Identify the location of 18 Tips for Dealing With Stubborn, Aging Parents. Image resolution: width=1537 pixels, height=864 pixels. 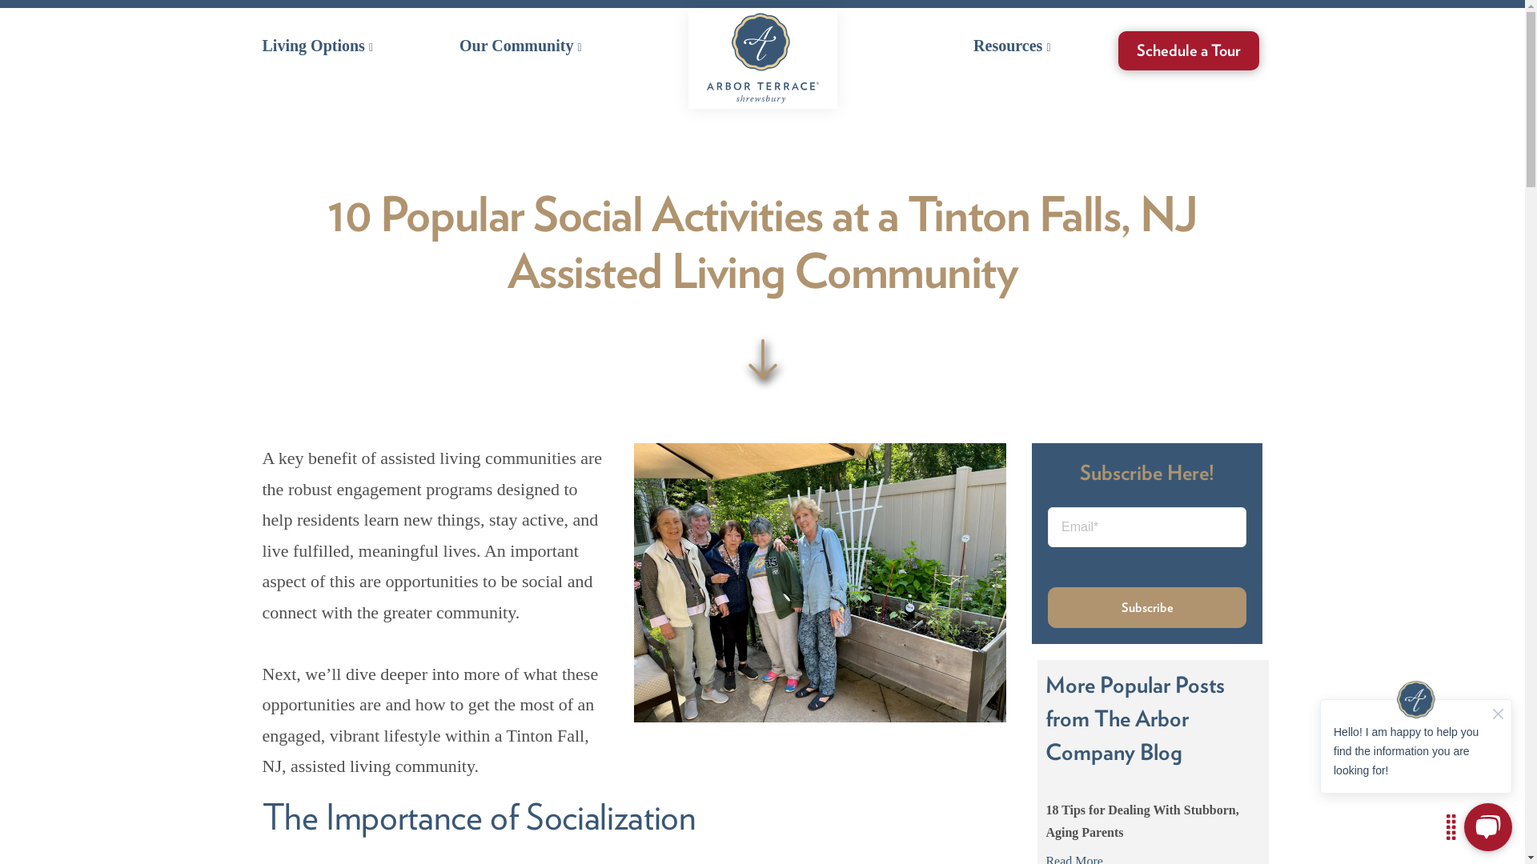
(1142, 821).